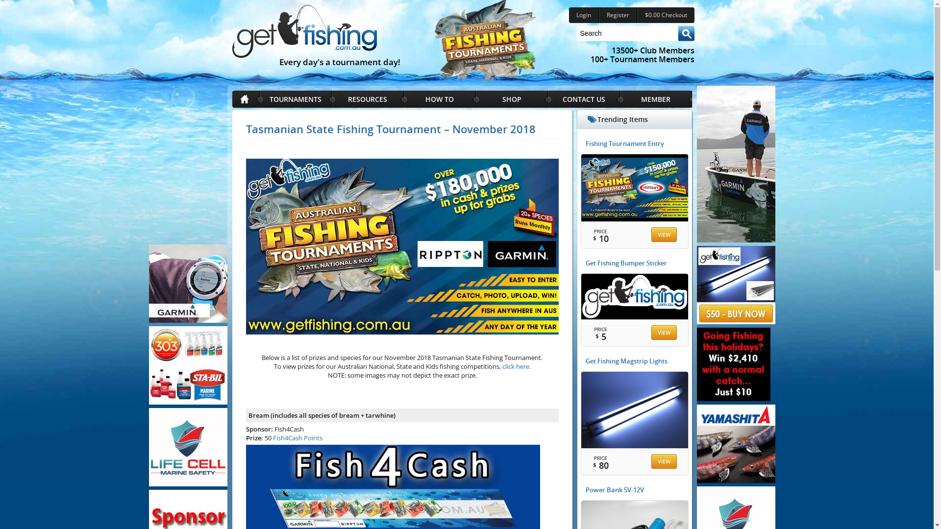 This screenshot has height=529, width=941. Describe the element at coordinates (664, 333) in the screenshot. I see `VIEW` at that location.